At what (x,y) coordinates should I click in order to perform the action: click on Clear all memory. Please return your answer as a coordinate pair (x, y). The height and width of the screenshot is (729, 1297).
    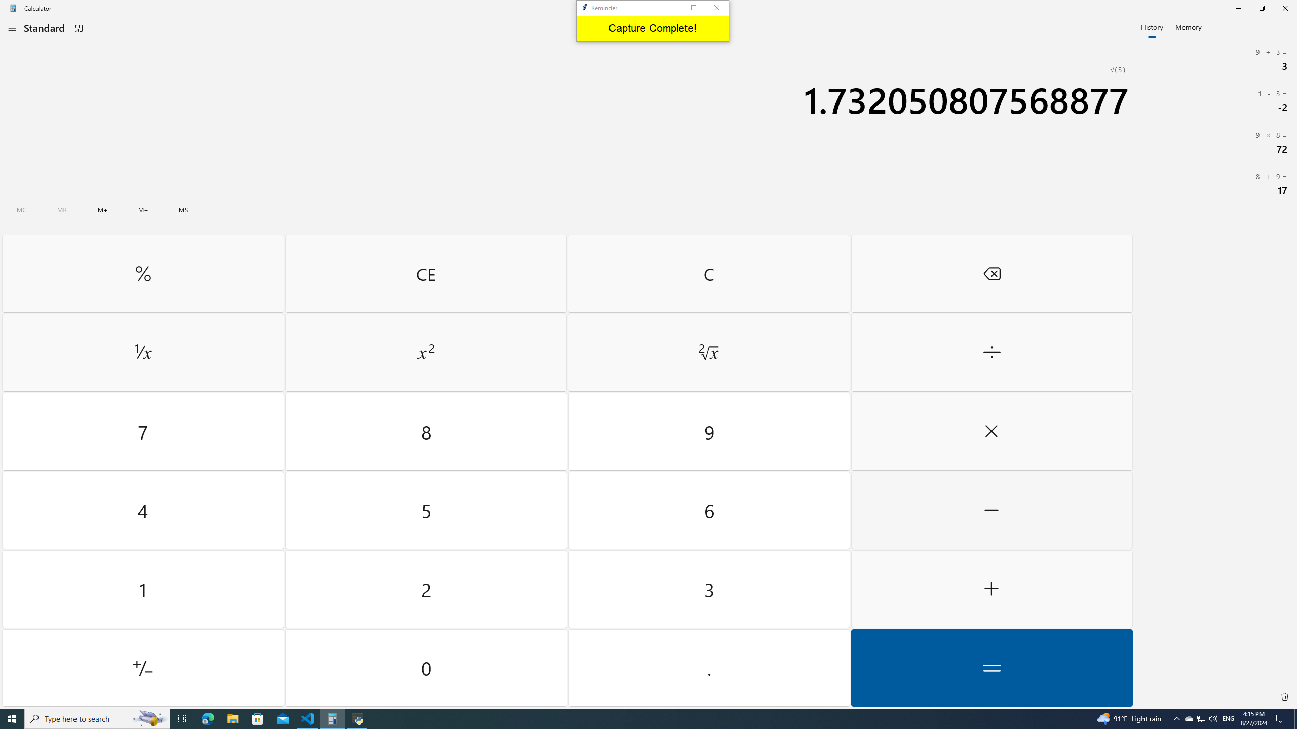
    Looking at the image, I should click on (22, 210).